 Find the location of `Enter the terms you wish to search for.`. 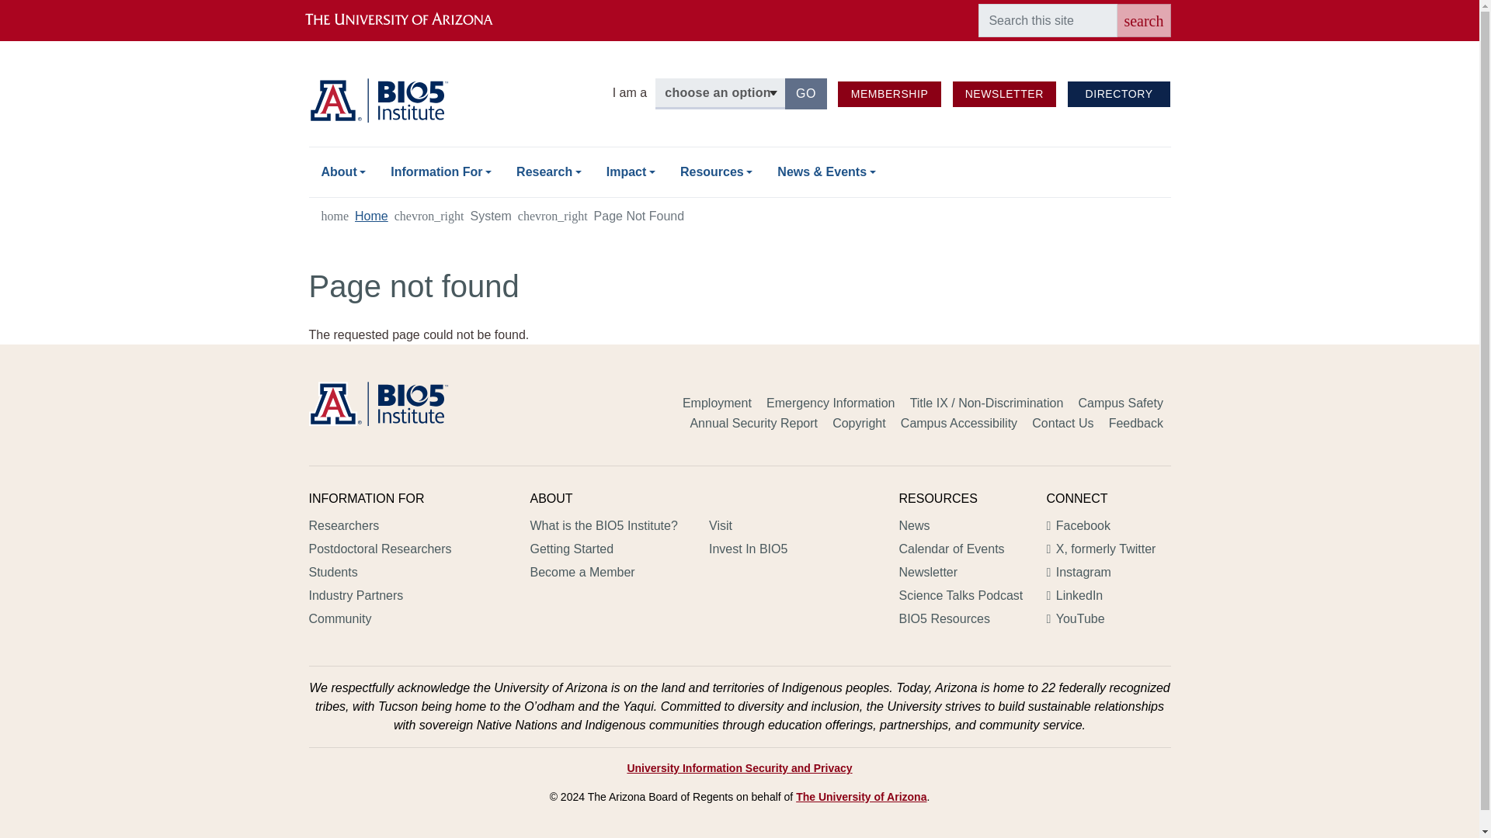

Enter the terms you wish to search for. is located at coordinates (1047, 20).